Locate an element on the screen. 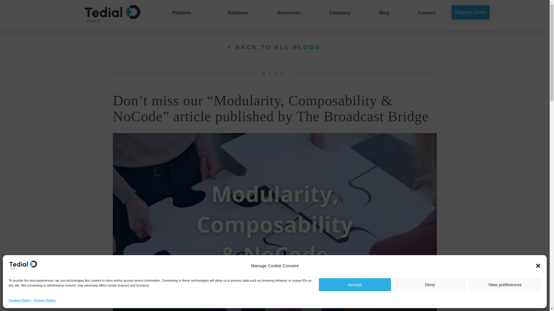  Solutions is located at coordinates (234, 13).